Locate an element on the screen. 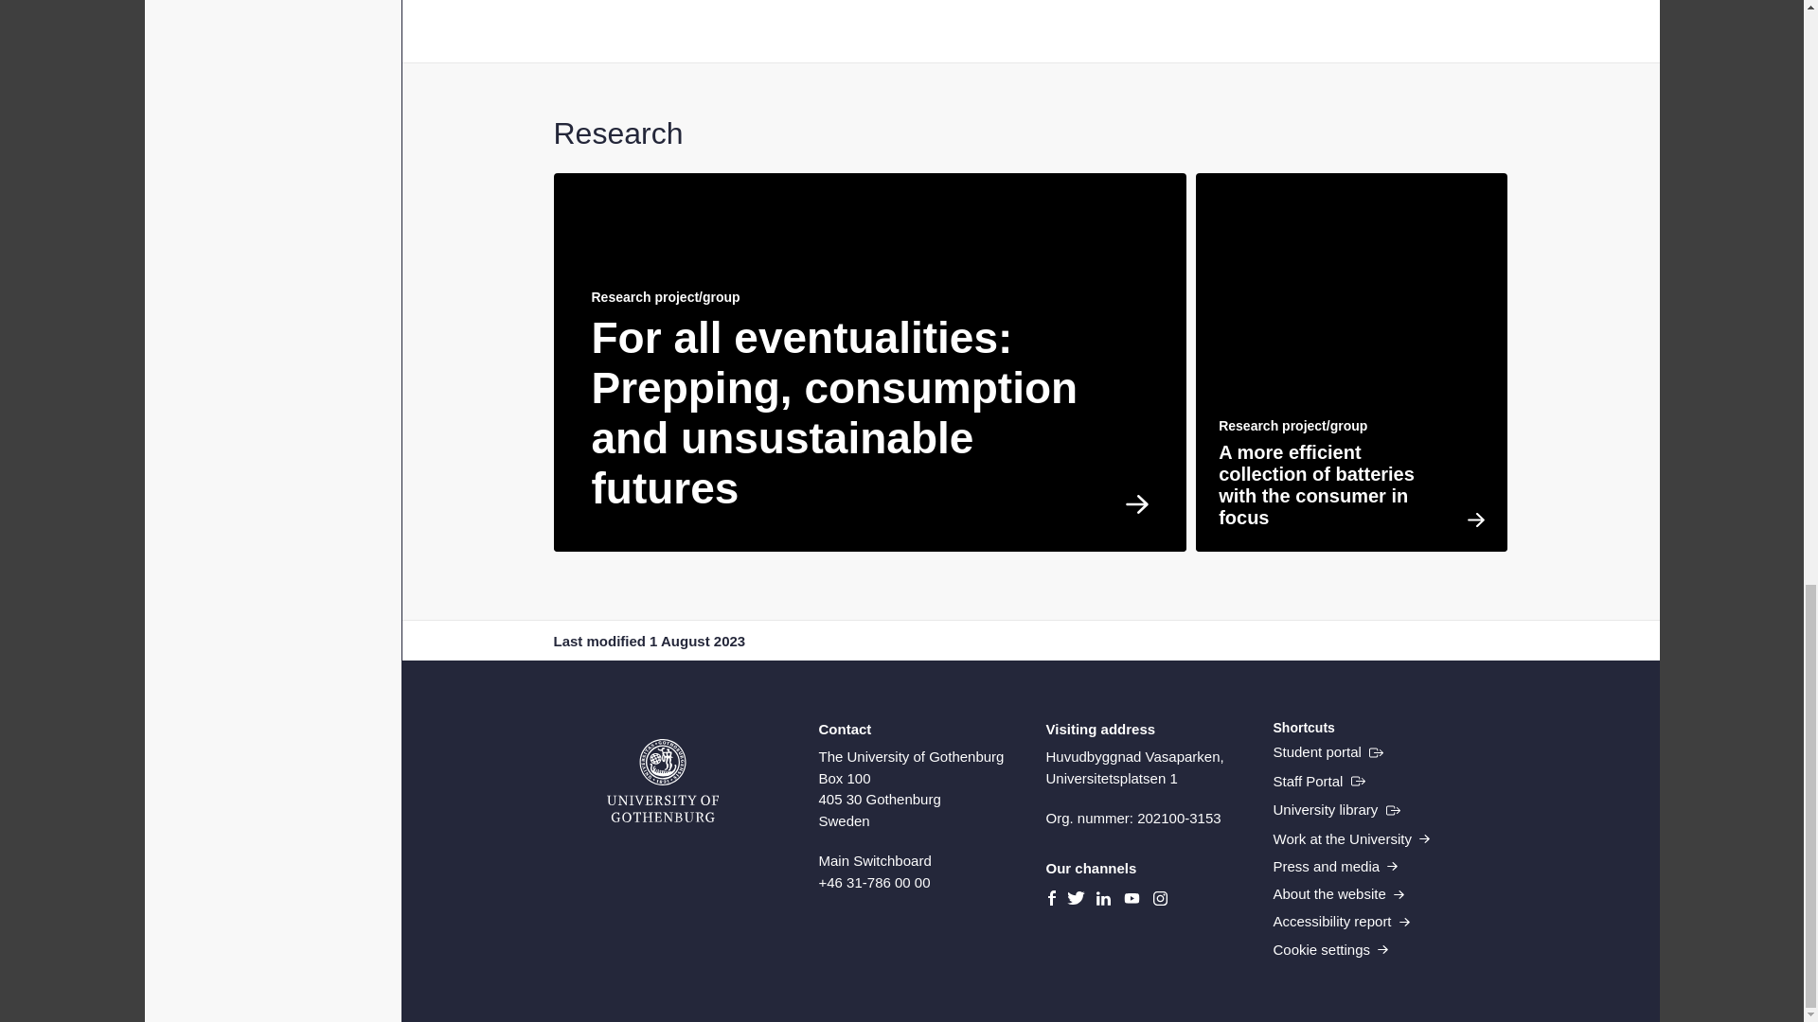 The image size is (1818, 1022). External link is located at coordinates (1318, 782).